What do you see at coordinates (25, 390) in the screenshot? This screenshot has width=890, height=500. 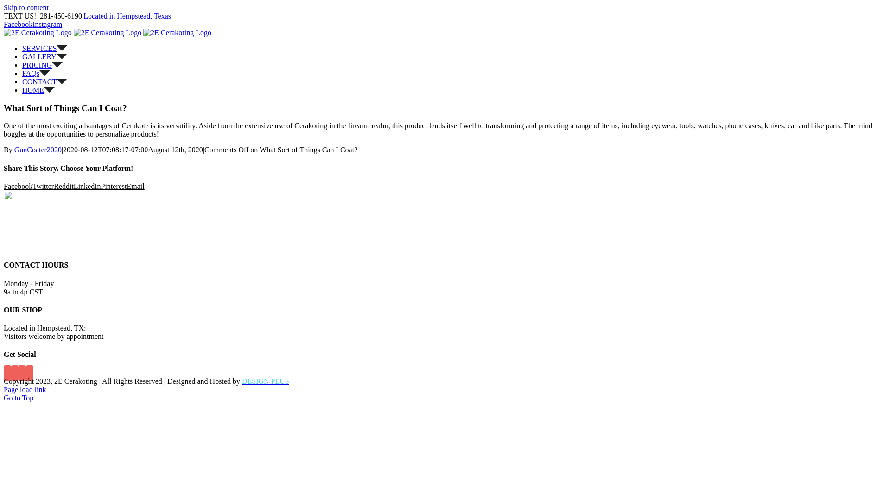 I see `Page load link` at bounding box center [25, 390].